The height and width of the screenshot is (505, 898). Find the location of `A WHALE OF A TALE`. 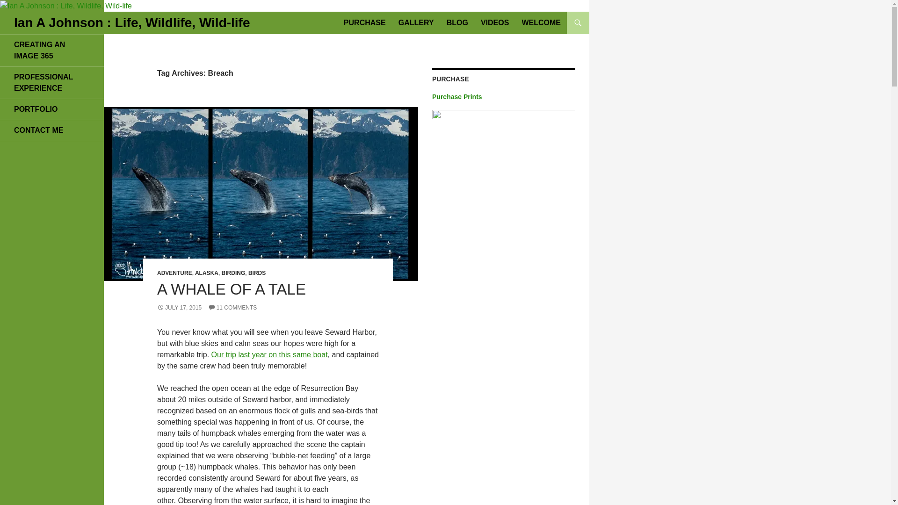

A WHALE OF A TALE is located at coordinates (232, 289).